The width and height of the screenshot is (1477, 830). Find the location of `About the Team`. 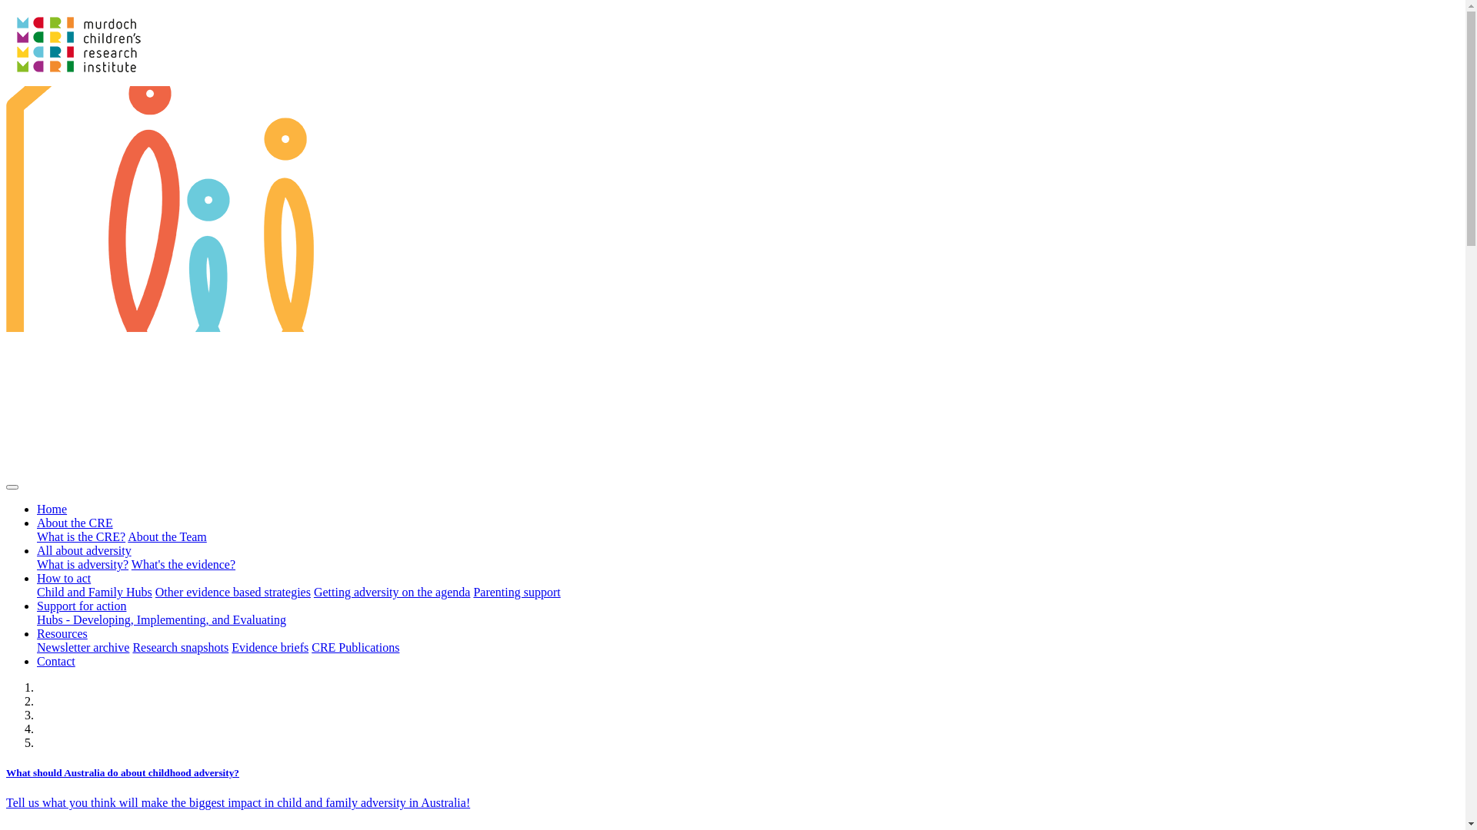

About the Team is located at coordinates (168, 536).